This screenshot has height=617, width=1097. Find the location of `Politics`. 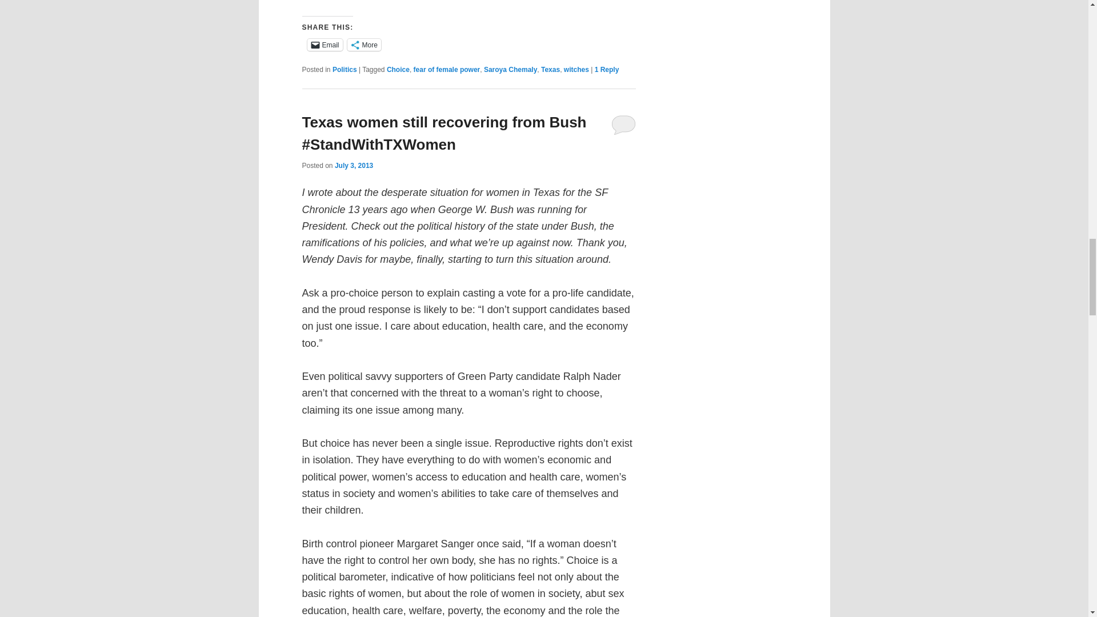

Politics is located at coordinates (345, 69).